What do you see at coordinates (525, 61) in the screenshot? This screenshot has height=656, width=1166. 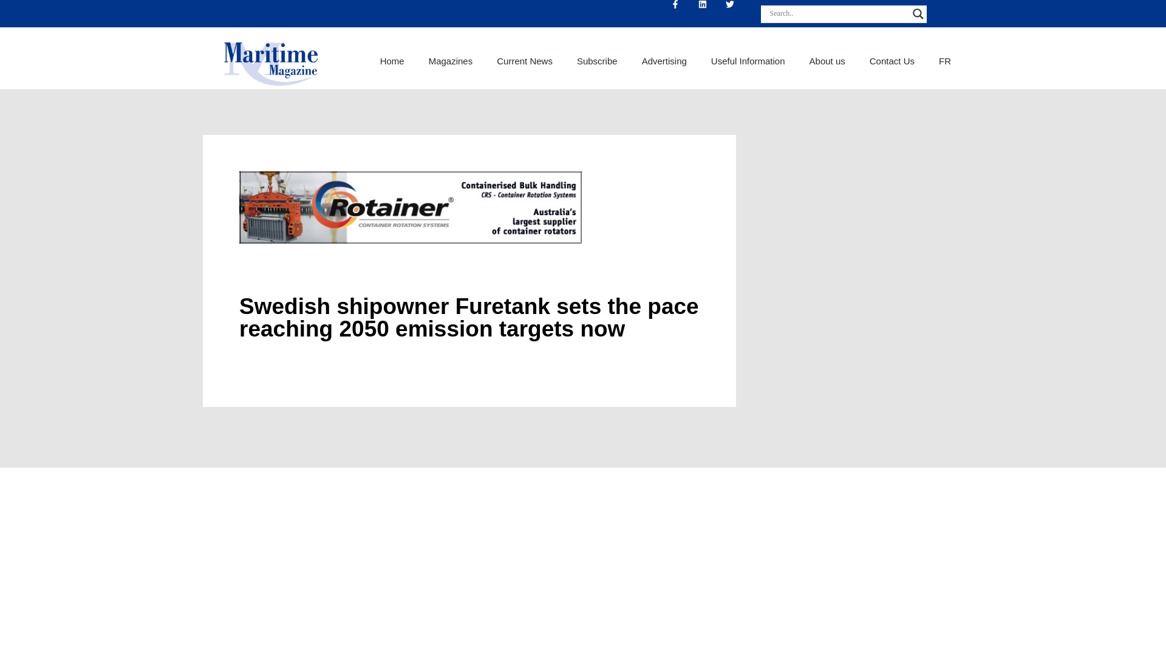 I see `Current News` at bounding box center [525, 61].